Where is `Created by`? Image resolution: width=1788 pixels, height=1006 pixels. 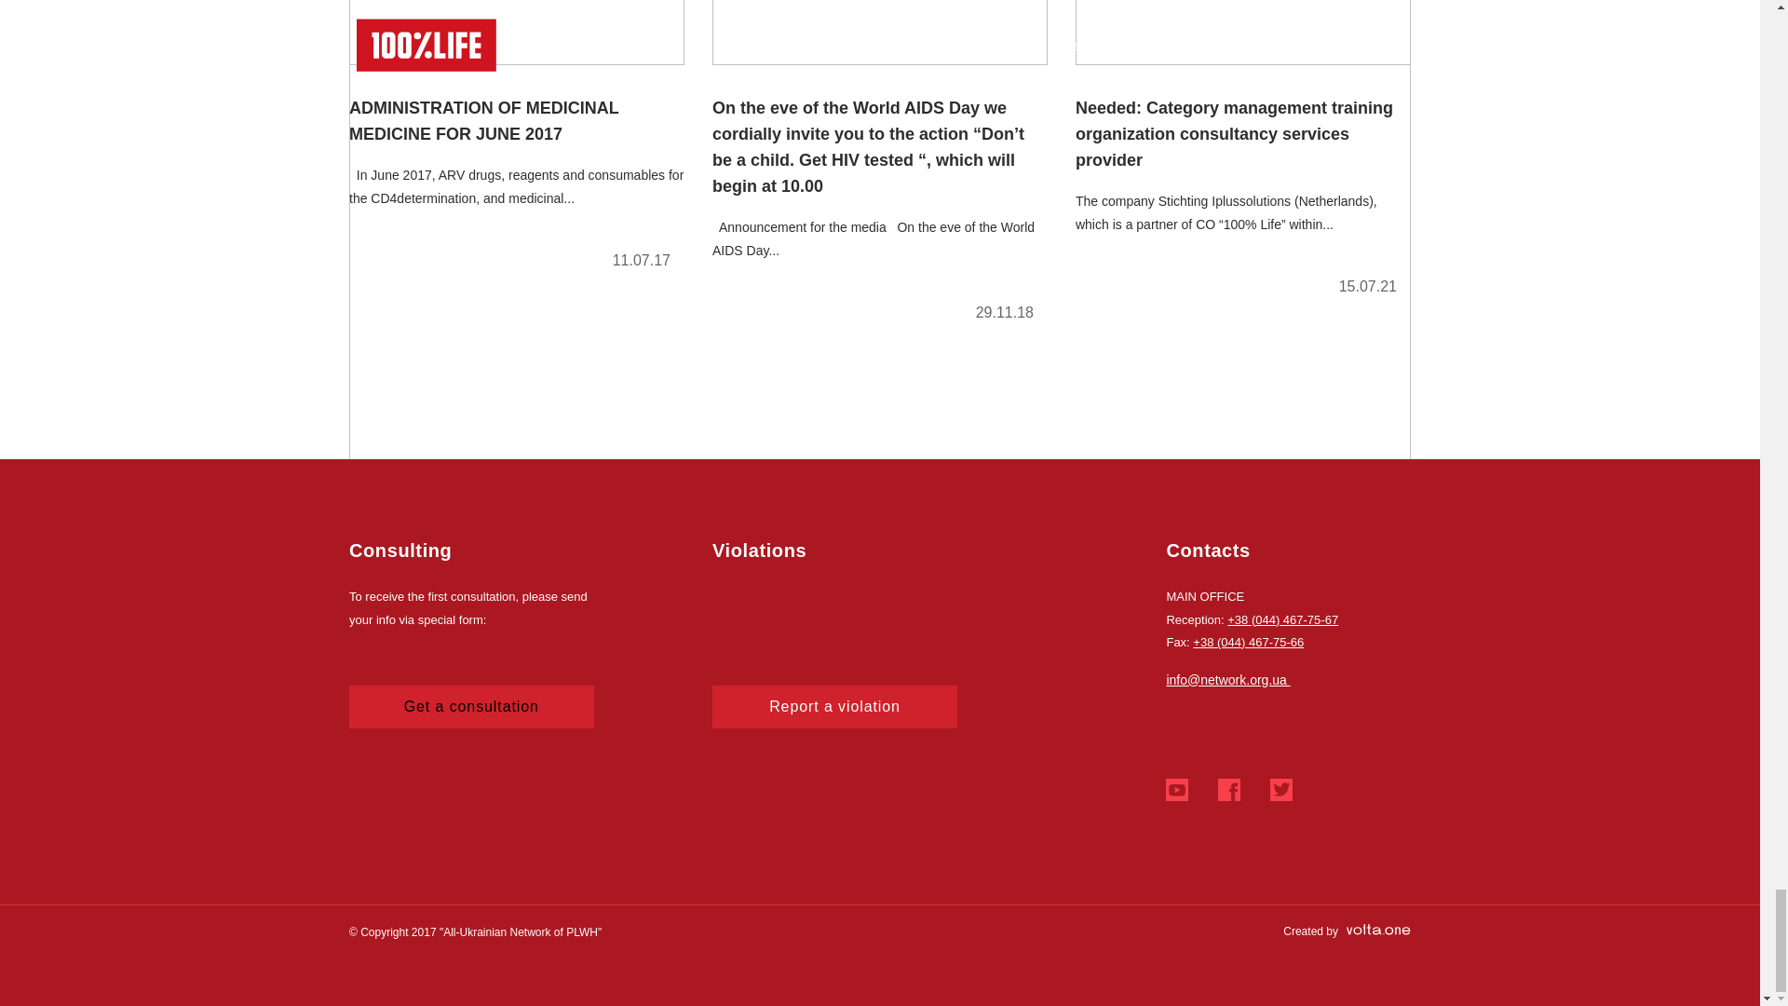
Created by is located at coordinates (1347, 931).